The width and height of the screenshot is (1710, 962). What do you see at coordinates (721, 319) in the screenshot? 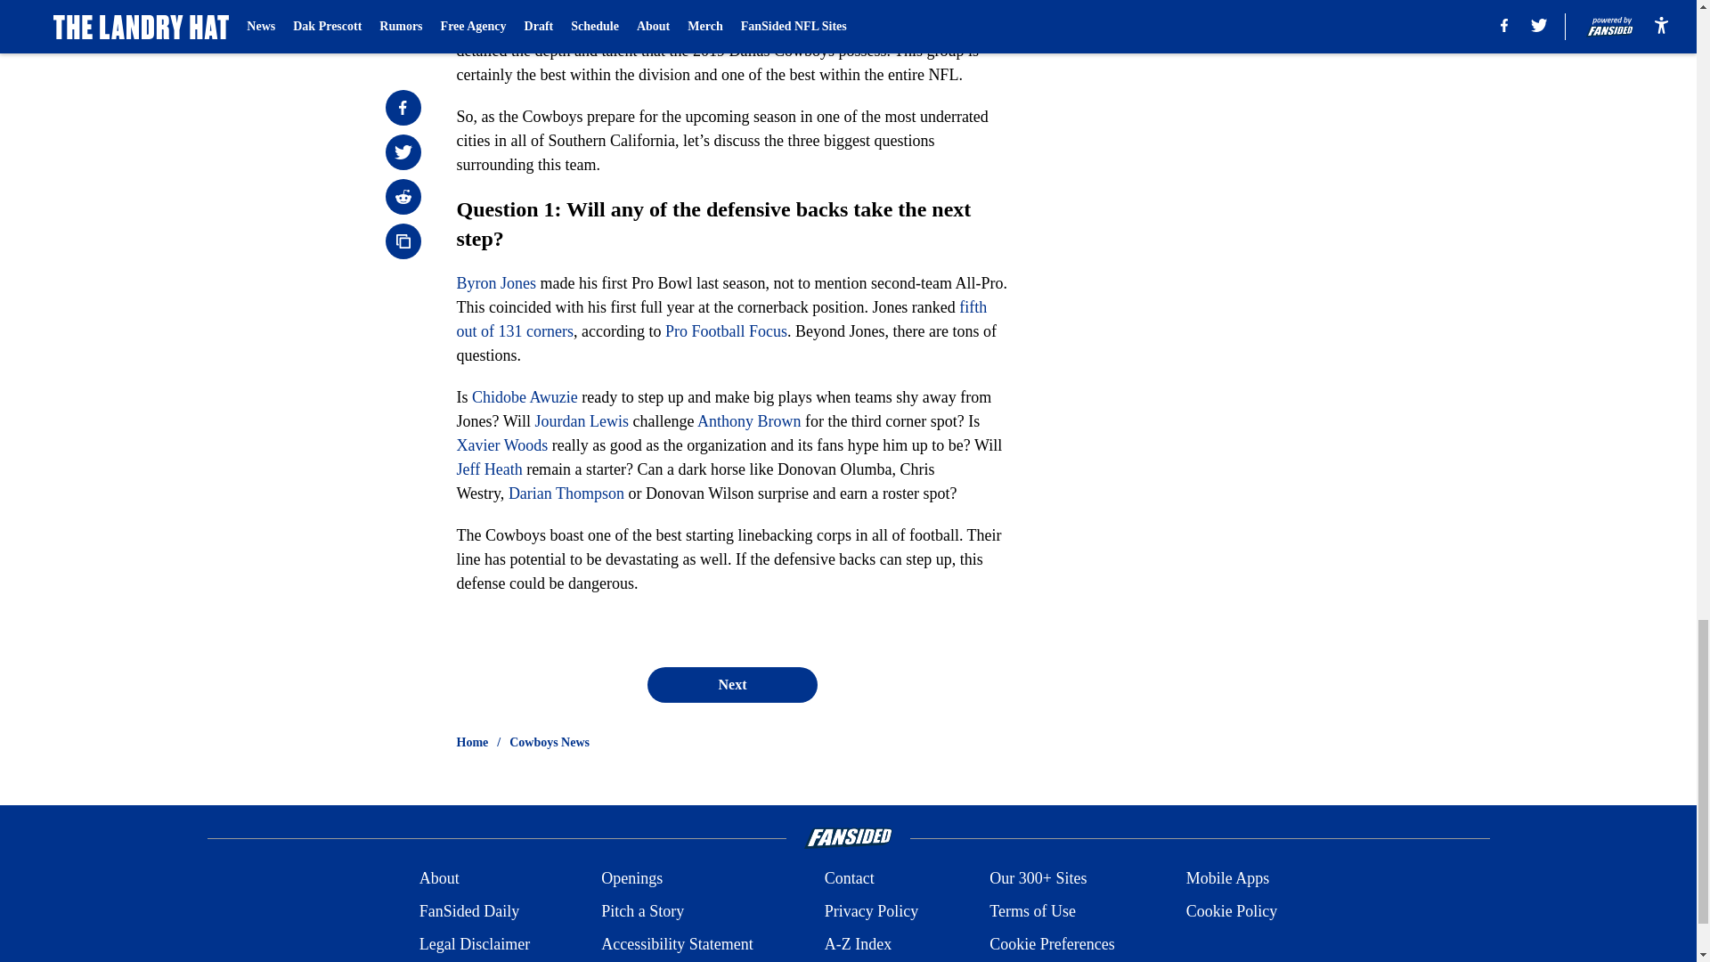
I see `fifth out of 131 corners` at bounding box center [721, 319].